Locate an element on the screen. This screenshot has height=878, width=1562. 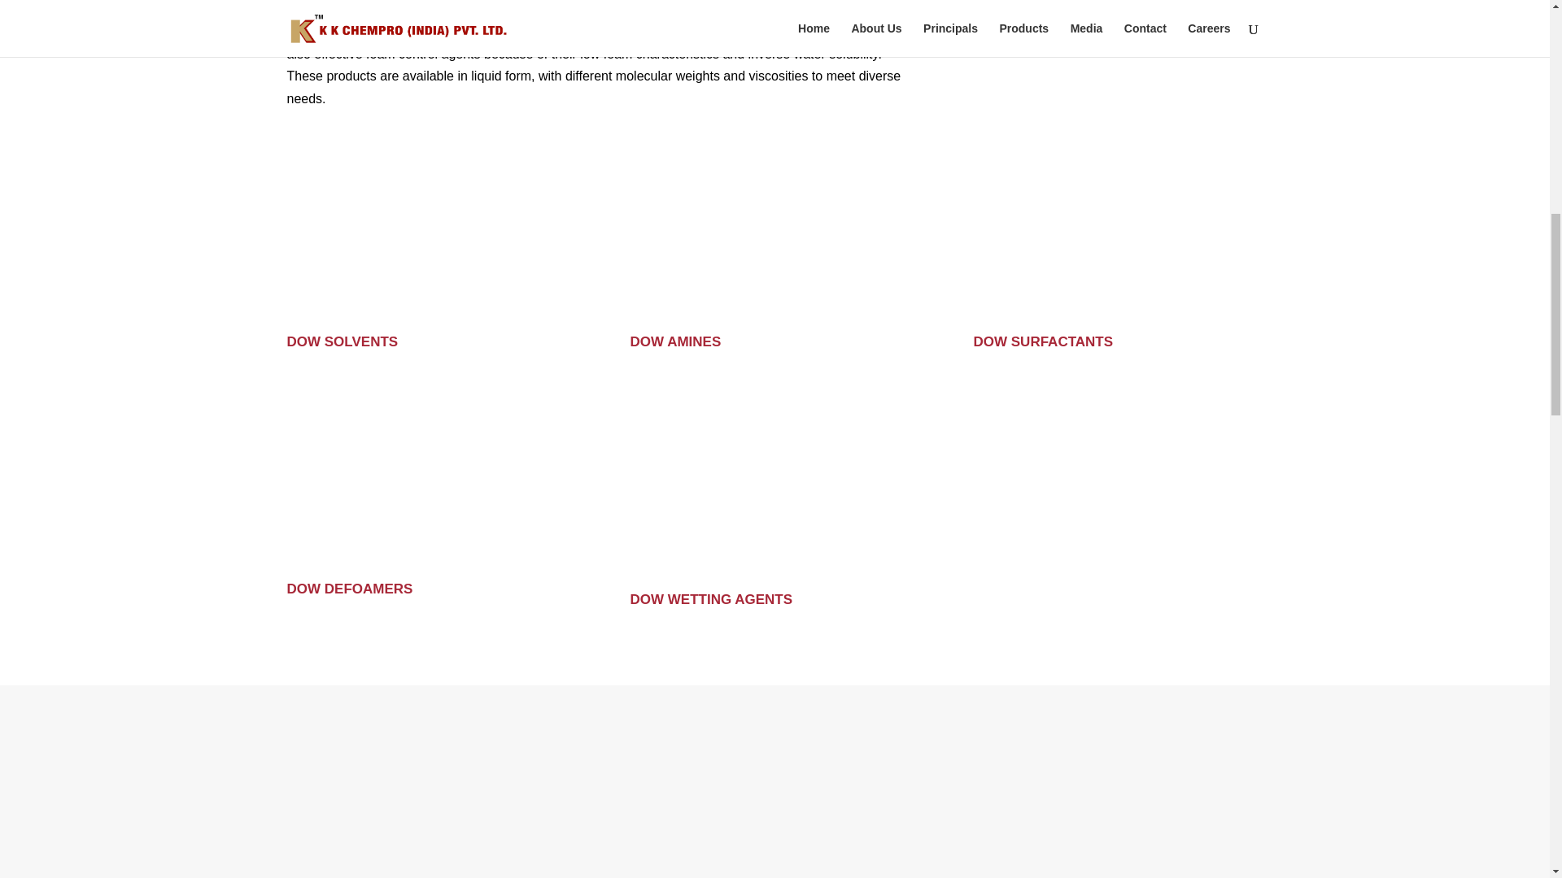
DOW SOLVENTS is located at coordinates (342, 341).